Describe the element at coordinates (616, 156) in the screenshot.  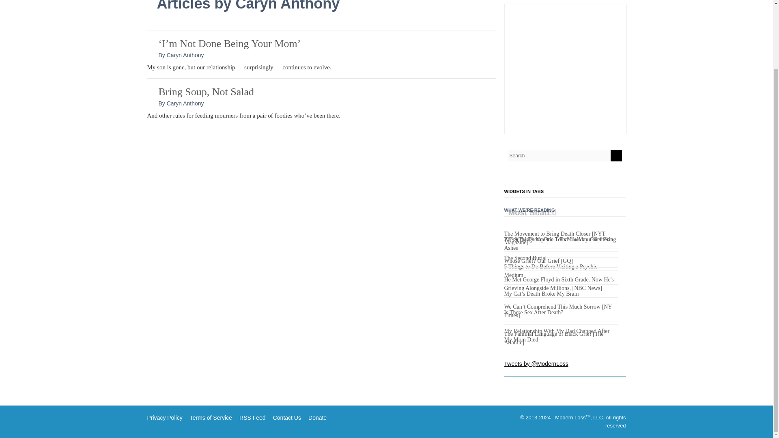
I see `Search` at that location.